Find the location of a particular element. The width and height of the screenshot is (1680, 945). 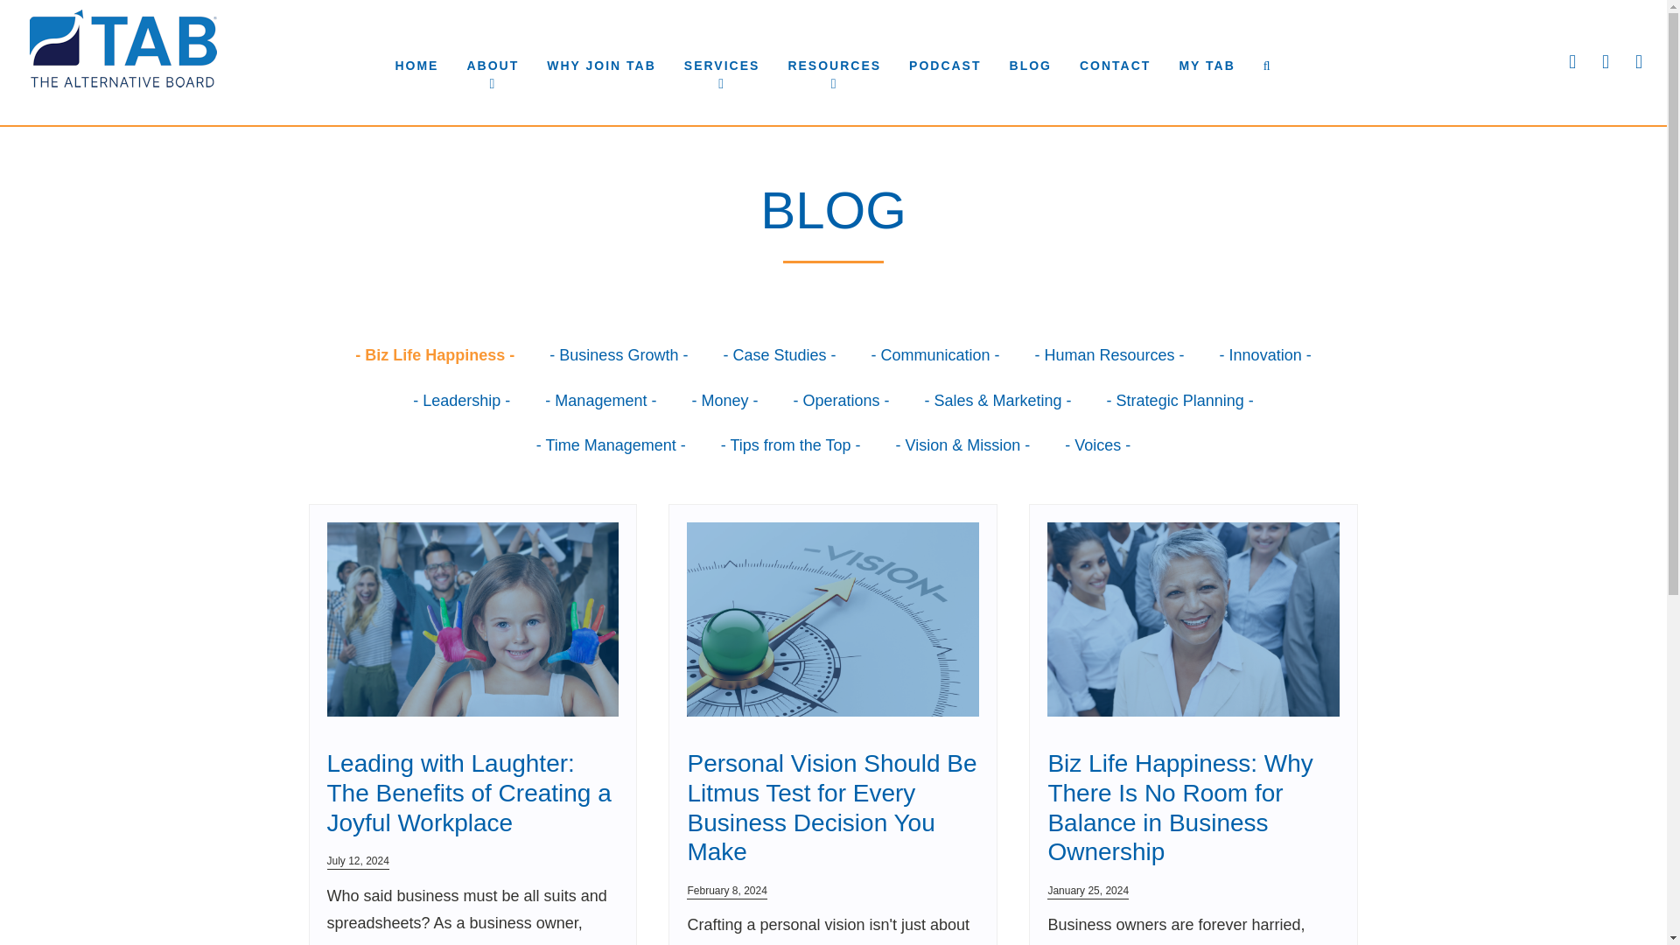

BLOG is located at coordinates (1031, 66).